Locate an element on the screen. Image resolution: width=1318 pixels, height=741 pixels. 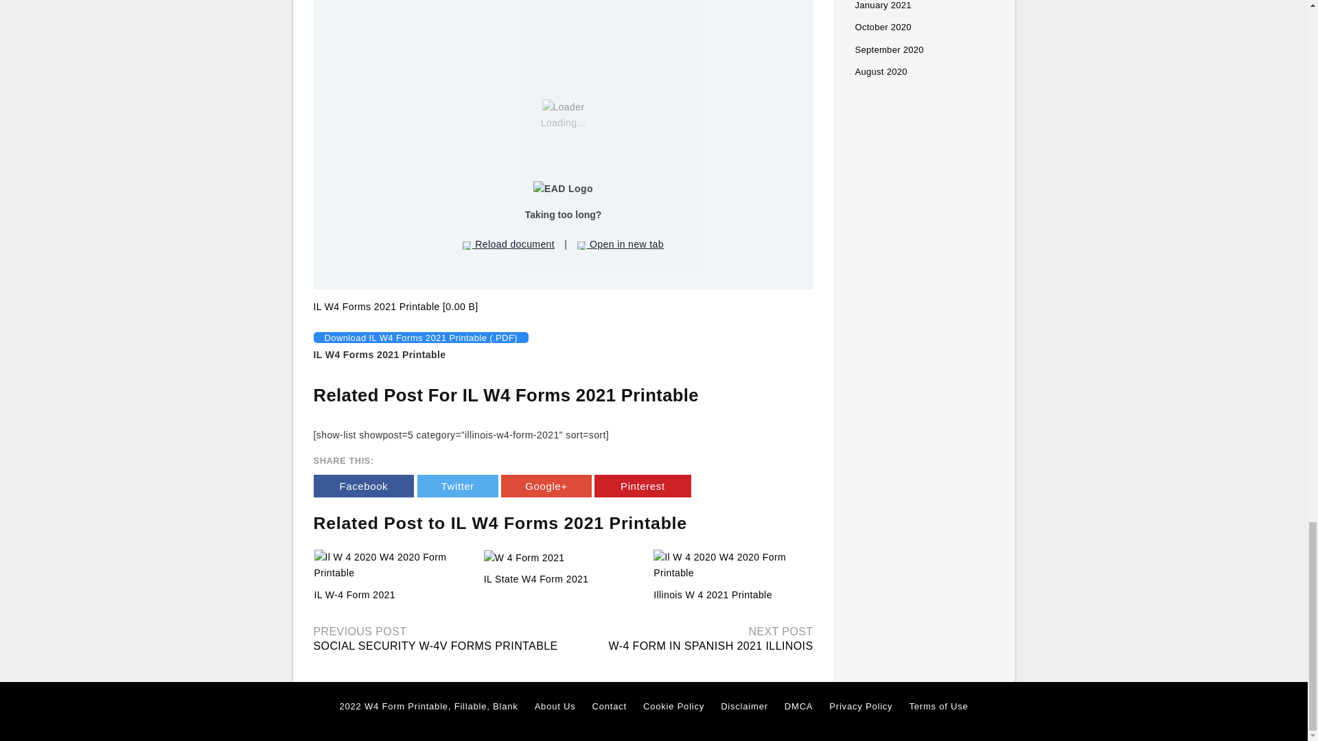
Pinterest is located at coordinates (643, 486).